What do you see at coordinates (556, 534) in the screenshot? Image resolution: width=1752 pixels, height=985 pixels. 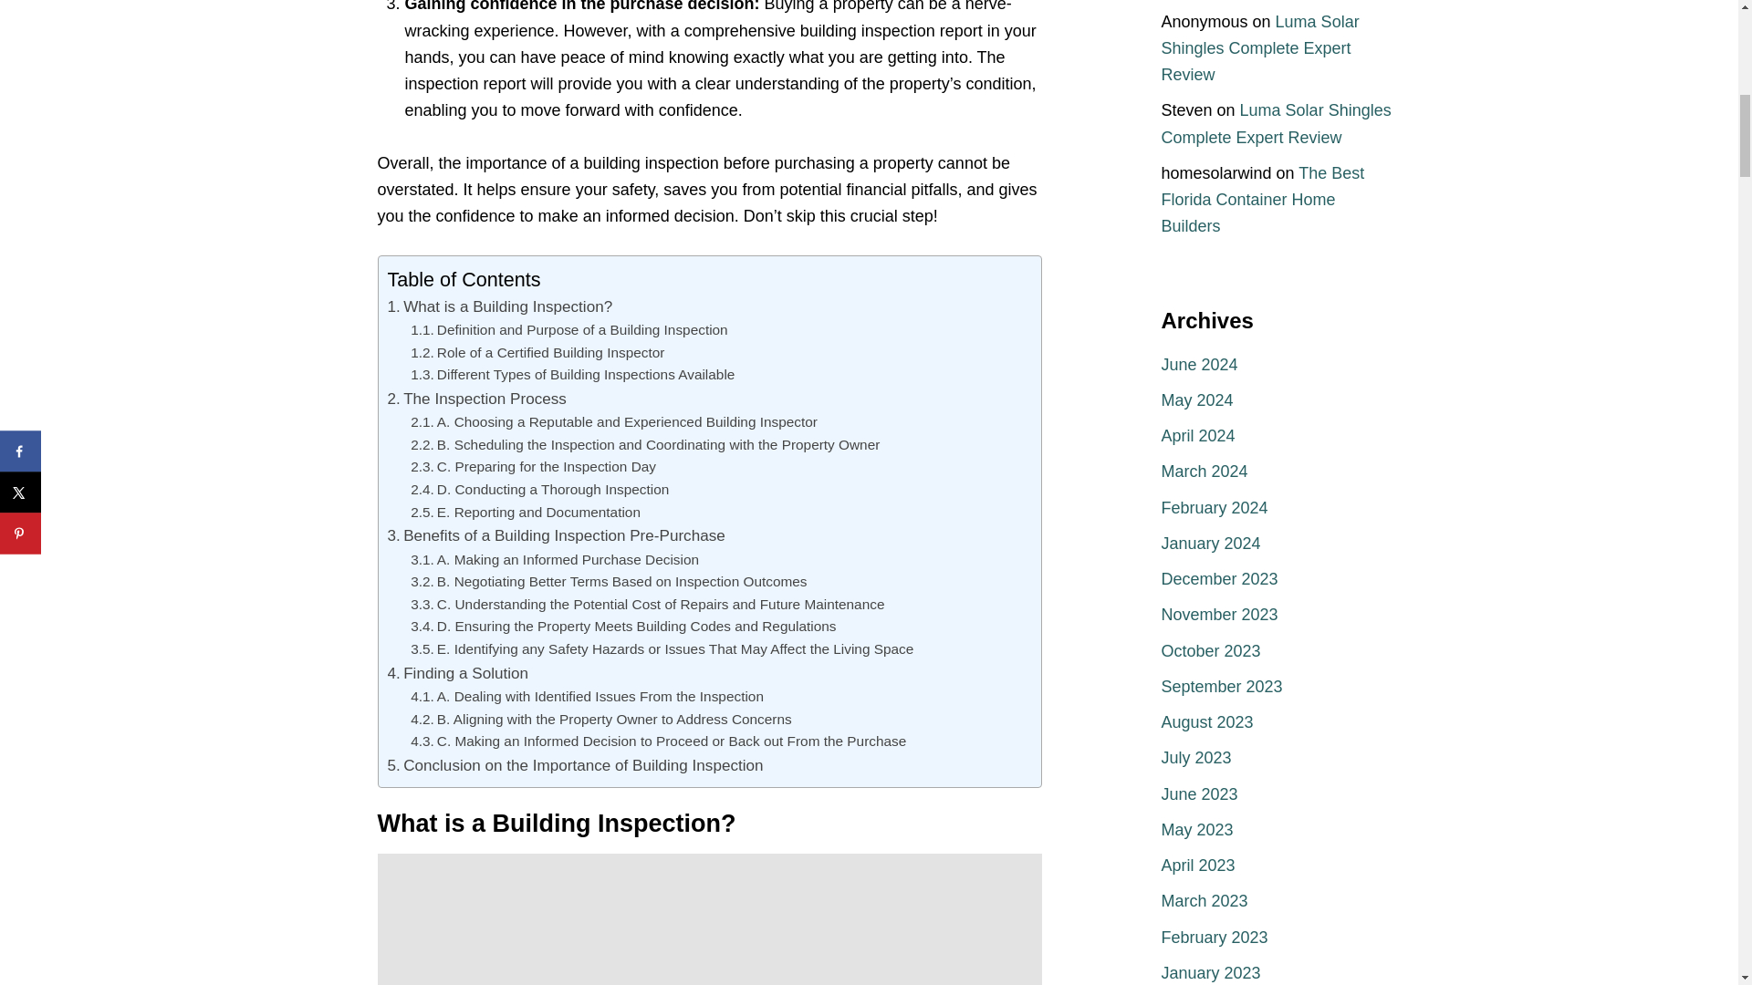 I see `Benefits of a Building Inspection Pre-Purchase` at bounding box center [556, 534].